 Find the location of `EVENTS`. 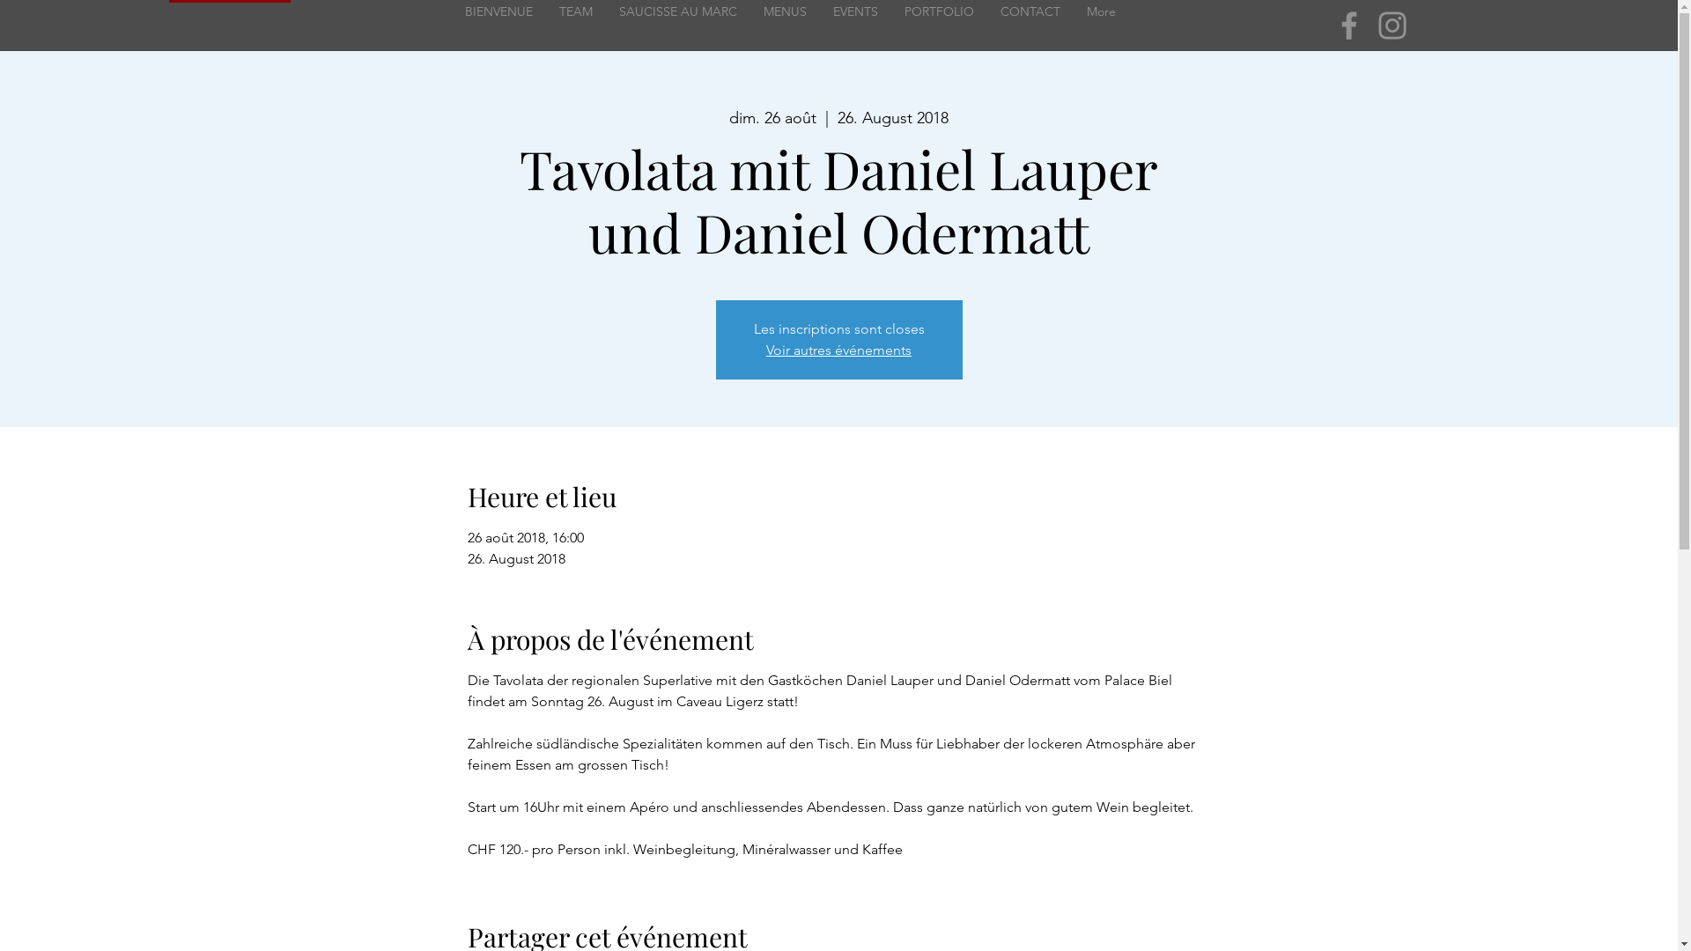

EVENTS is located at coordinates (854, 26).